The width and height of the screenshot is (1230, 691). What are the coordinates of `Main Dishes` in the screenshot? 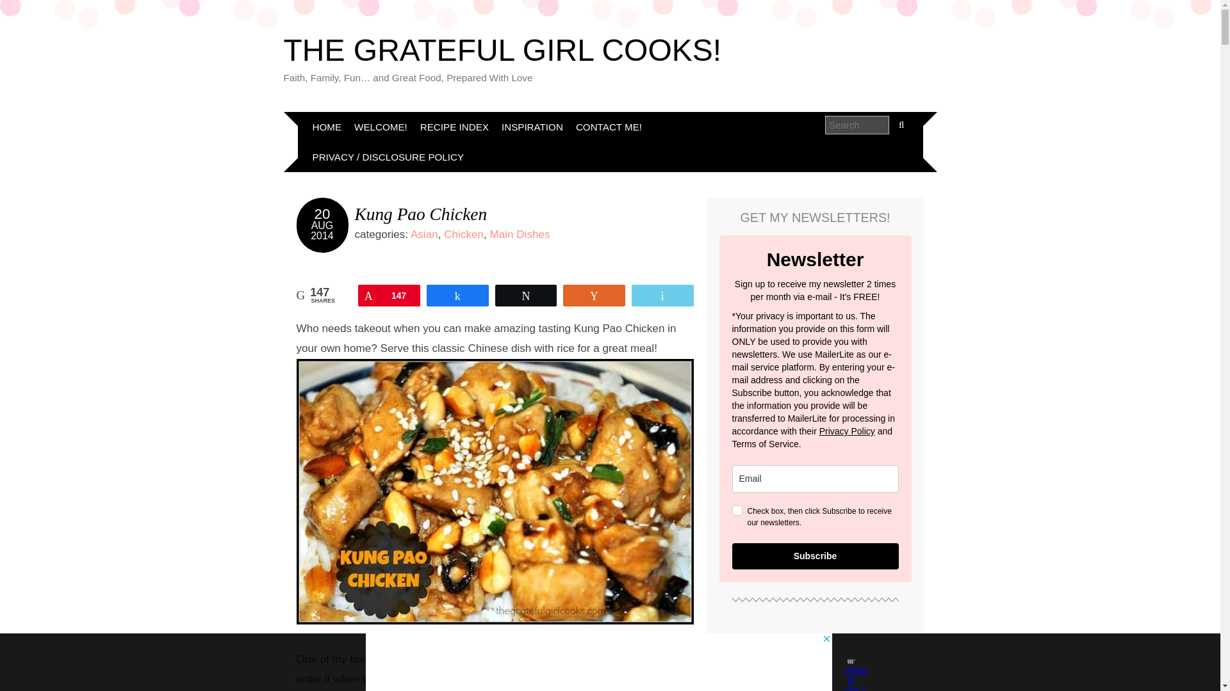 It's located at (520, 234).